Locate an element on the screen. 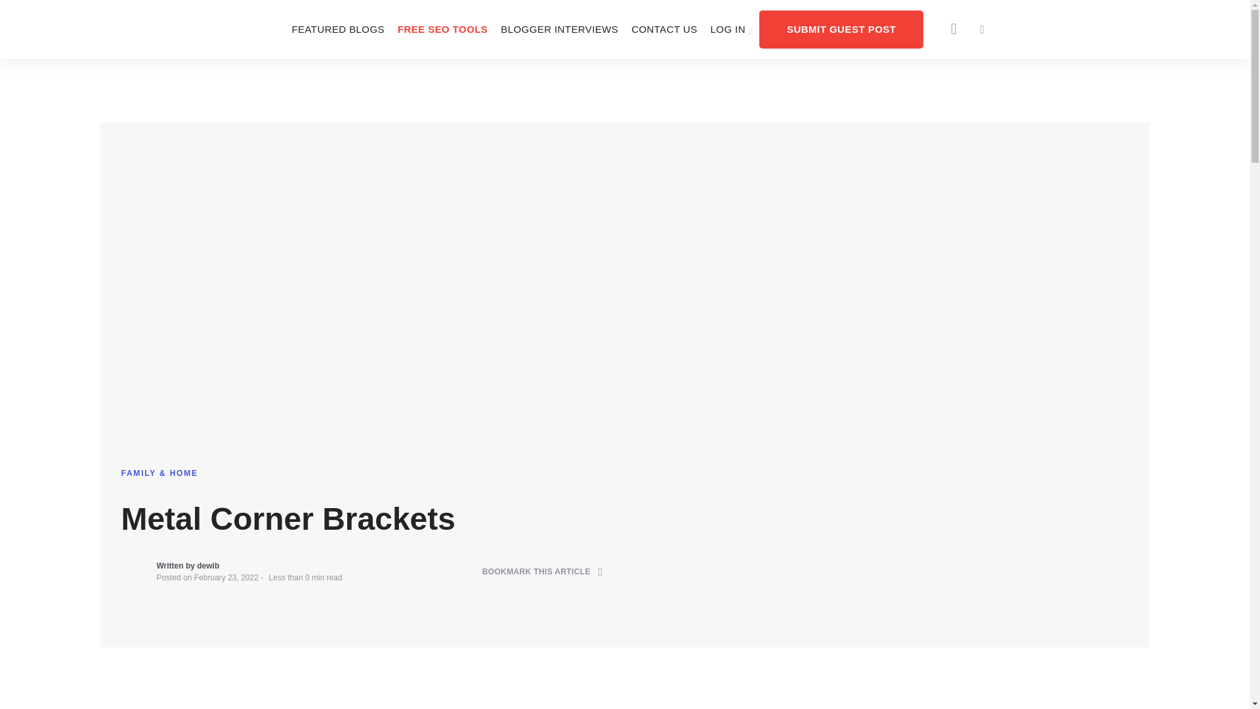  LOG IN is located at coordinates (732, 29).